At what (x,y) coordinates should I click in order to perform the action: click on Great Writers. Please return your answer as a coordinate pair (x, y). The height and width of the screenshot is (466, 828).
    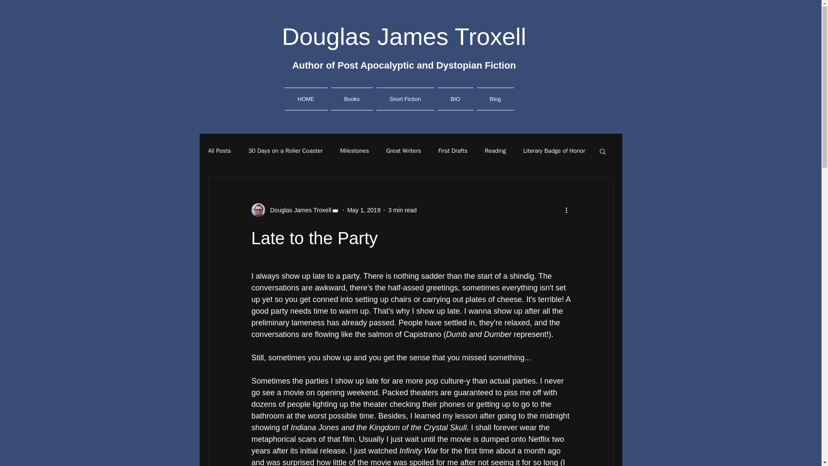
    Looking at the image, I should click on (404, 151).